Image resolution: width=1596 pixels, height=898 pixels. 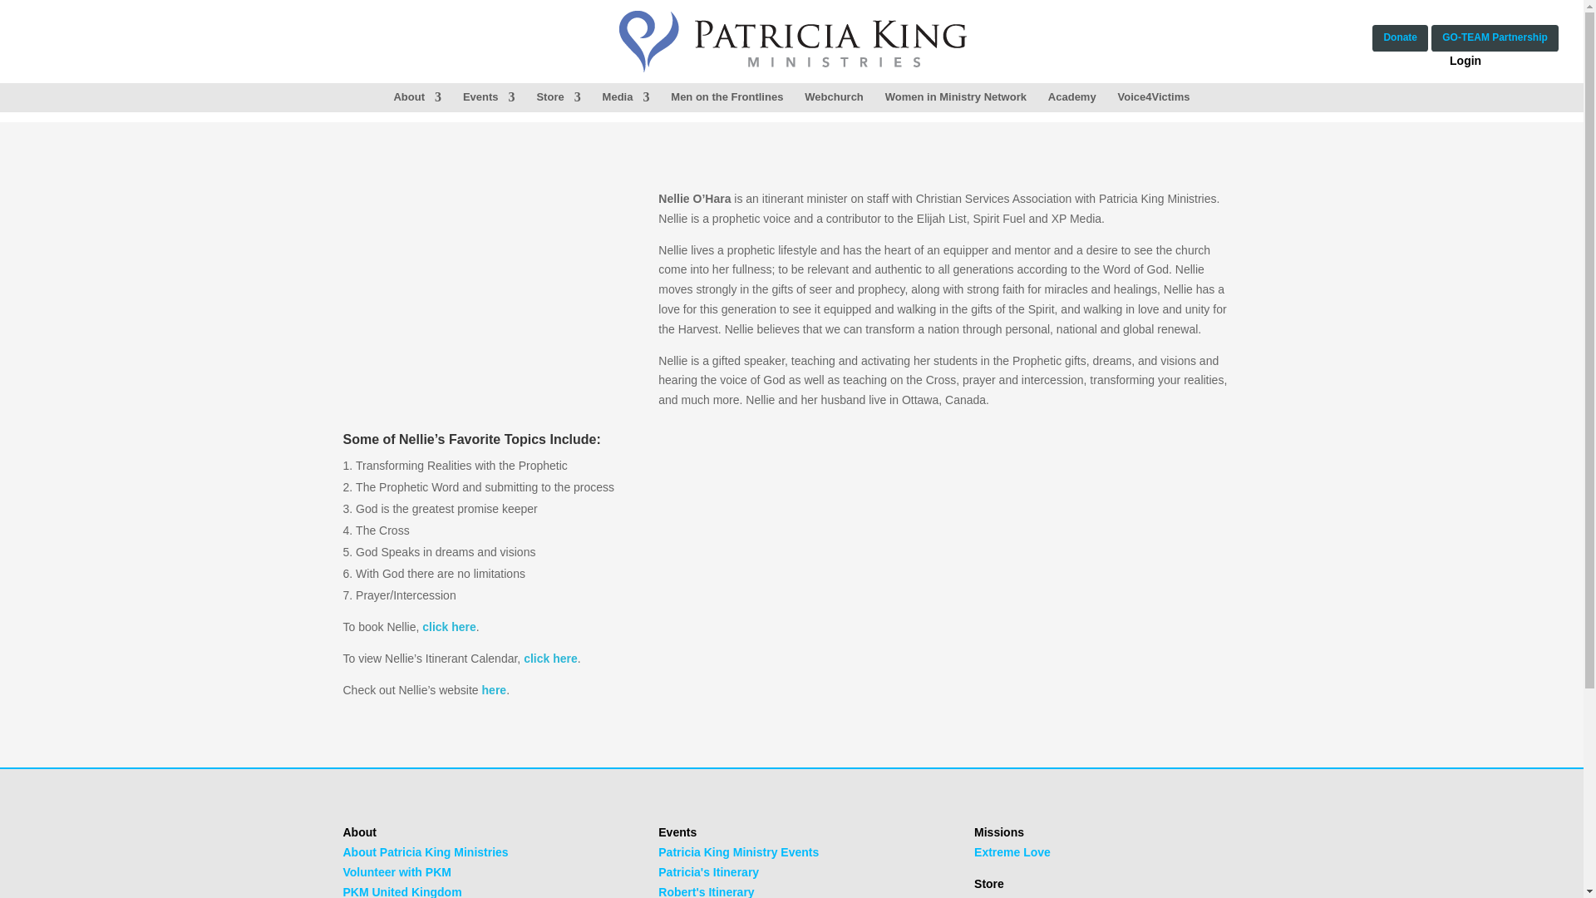 I want to click on Login, so click(x=1465, y=60).